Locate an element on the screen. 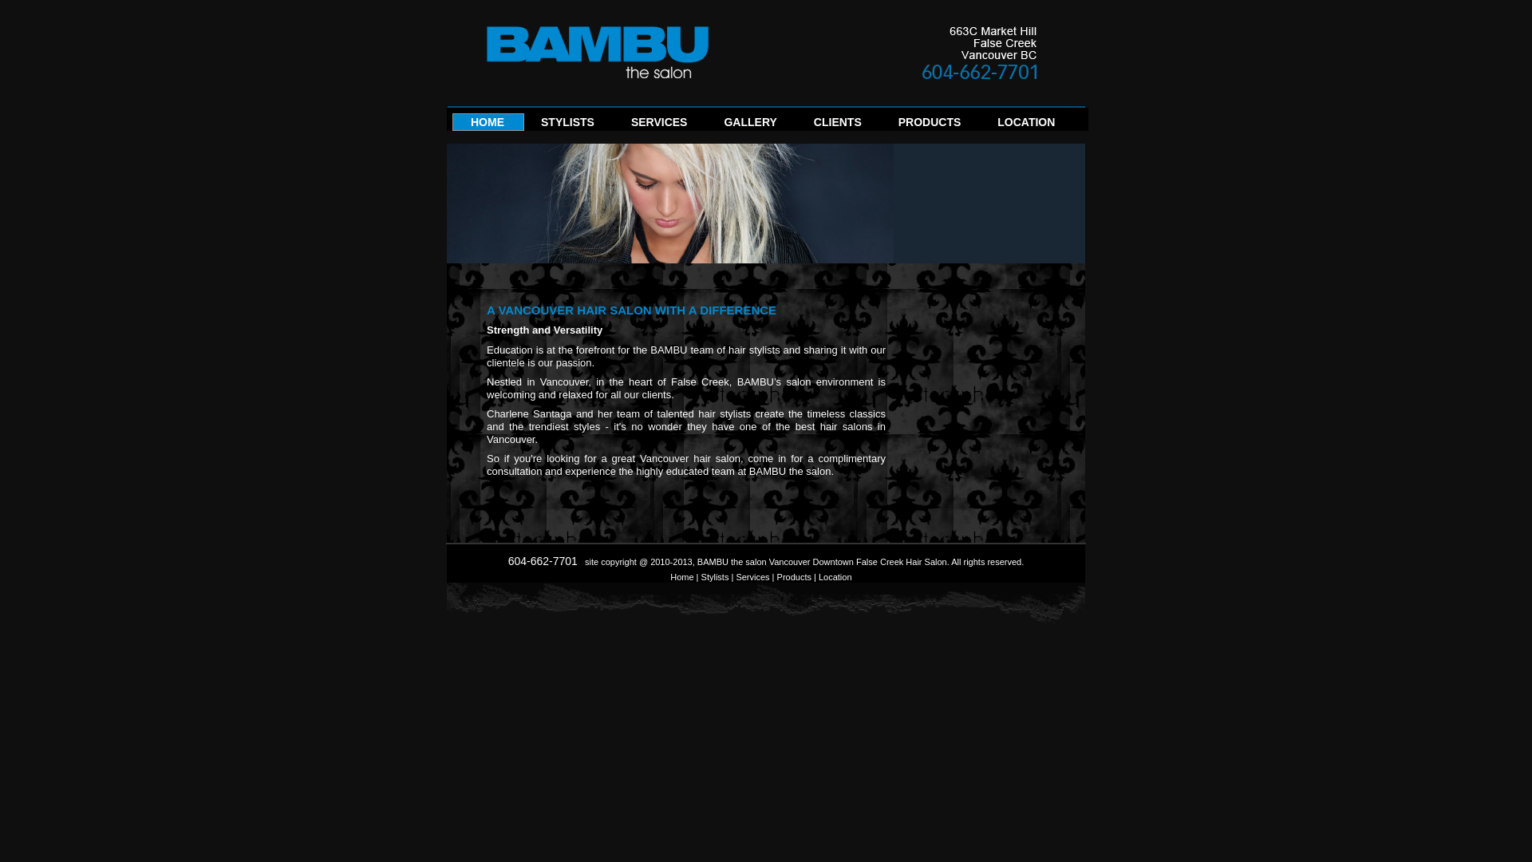 The height and width of the screenshot is (862, 1532). HOME is located at coordinates (488, 128).